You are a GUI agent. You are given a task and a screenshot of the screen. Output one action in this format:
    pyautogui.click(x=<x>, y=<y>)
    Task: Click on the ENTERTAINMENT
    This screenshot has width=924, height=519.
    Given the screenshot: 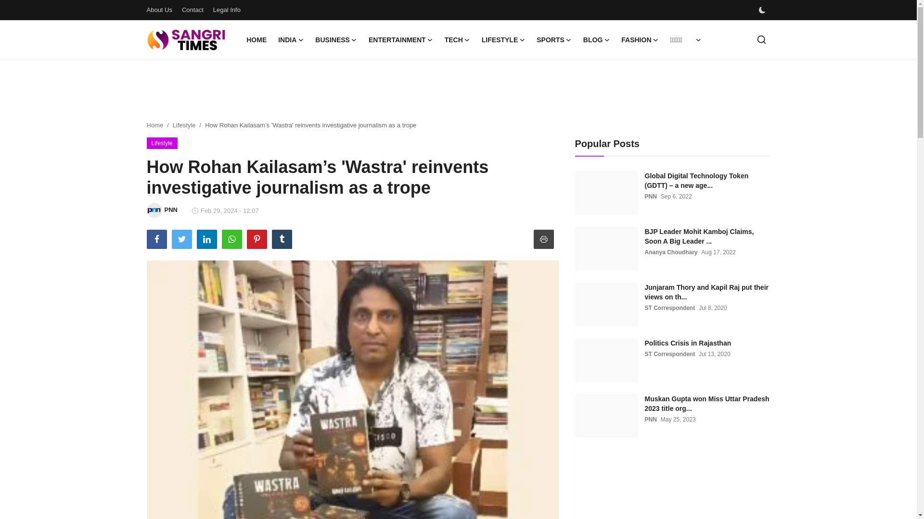 What is the action you would take?
    pyautogui.click(x=401, y=40)
    